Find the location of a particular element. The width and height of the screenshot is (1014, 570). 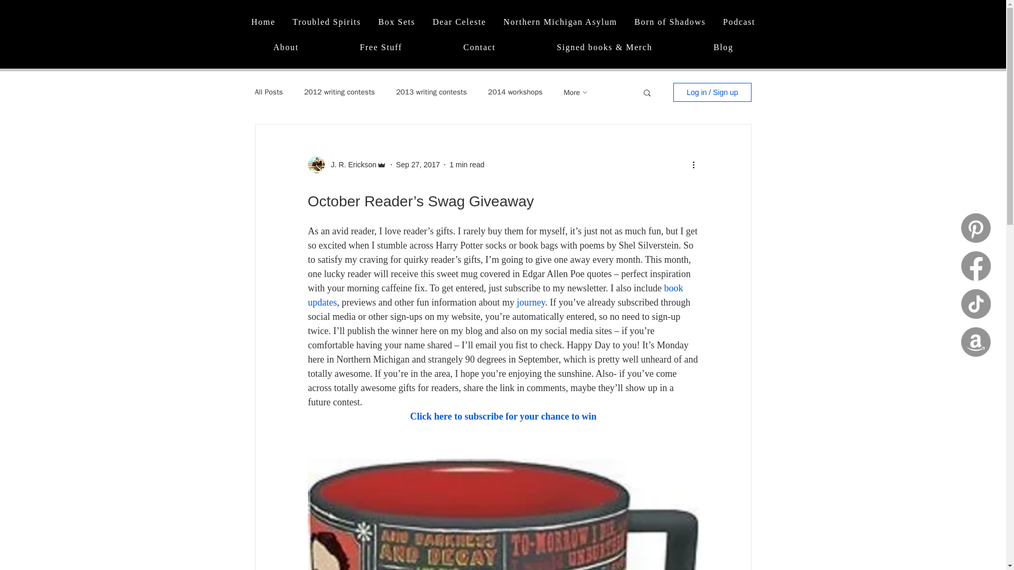

Box Sets is located at coordinates (397, 22).